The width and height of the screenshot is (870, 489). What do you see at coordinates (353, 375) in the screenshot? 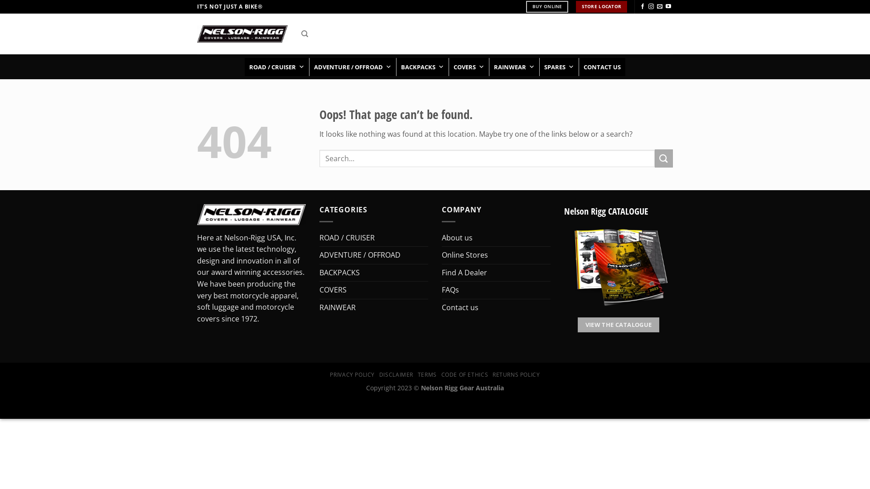
I see `PRIVACY POLICY` at bounding box center [353, 375].